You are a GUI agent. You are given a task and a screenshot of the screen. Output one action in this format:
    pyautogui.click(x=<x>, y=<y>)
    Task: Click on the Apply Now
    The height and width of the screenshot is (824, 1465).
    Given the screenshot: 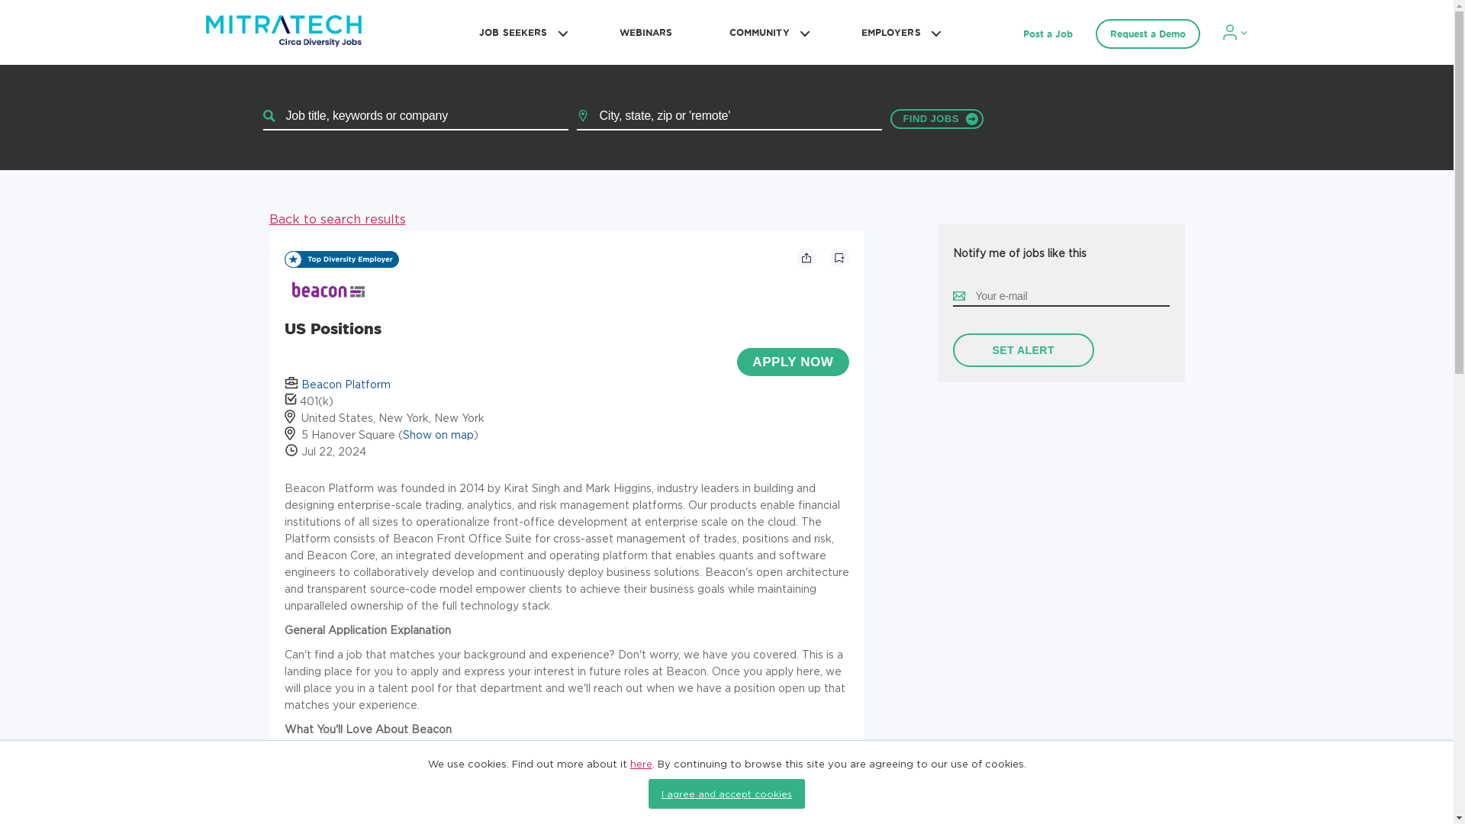 What is the action you would take?
    pyautogui.click(x=792, y=362)
    